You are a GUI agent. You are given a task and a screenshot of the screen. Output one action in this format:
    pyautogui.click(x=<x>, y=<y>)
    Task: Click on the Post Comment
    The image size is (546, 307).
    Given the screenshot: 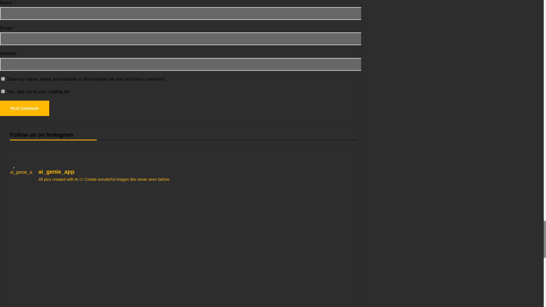 What is the action you would take?
    pyautogui.click(x=24, y=108)
    